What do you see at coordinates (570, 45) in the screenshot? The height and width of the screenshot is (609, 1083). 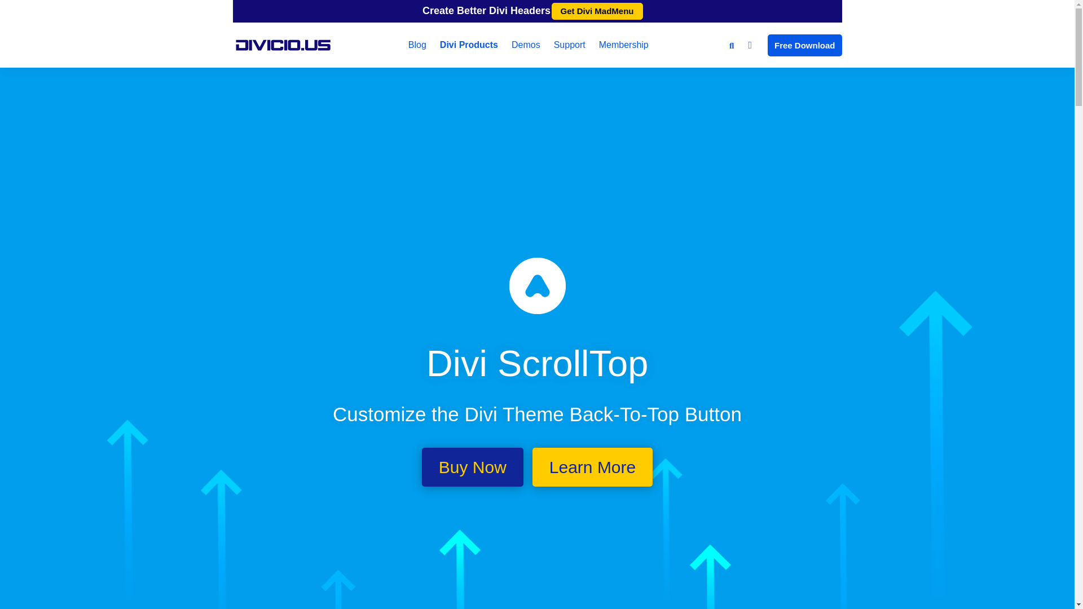 I see `Support` at bounding box center [570, 45].